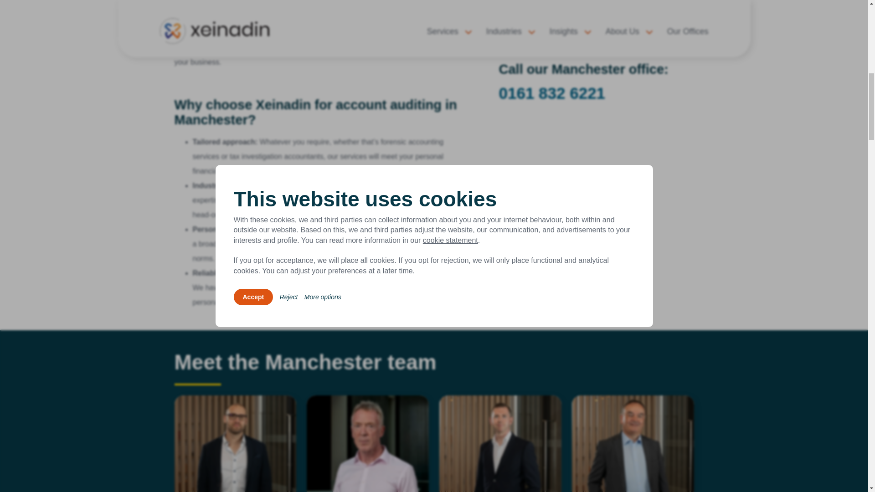  Describe the element at coordinates (596, 26) in the screenshot. I see `KJG - Xeinadin Group, Manchester, UK` at that location.